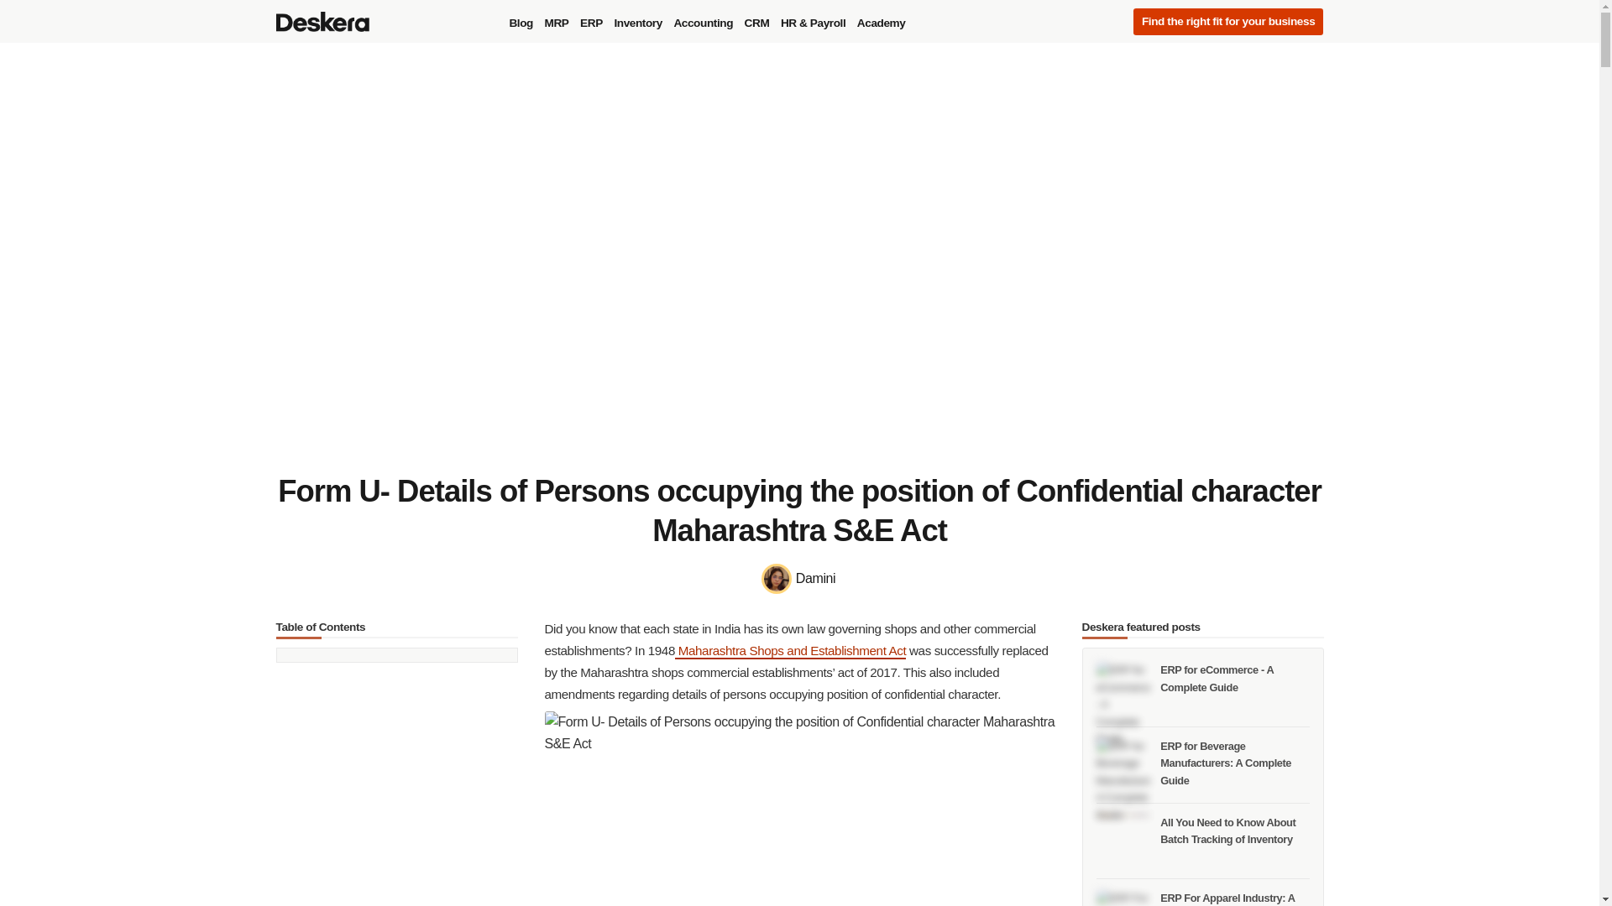 The image size is (1612, 906). Describe the element at coordinates (702, 23) in the screenshot. I see `Accounting` at that location.